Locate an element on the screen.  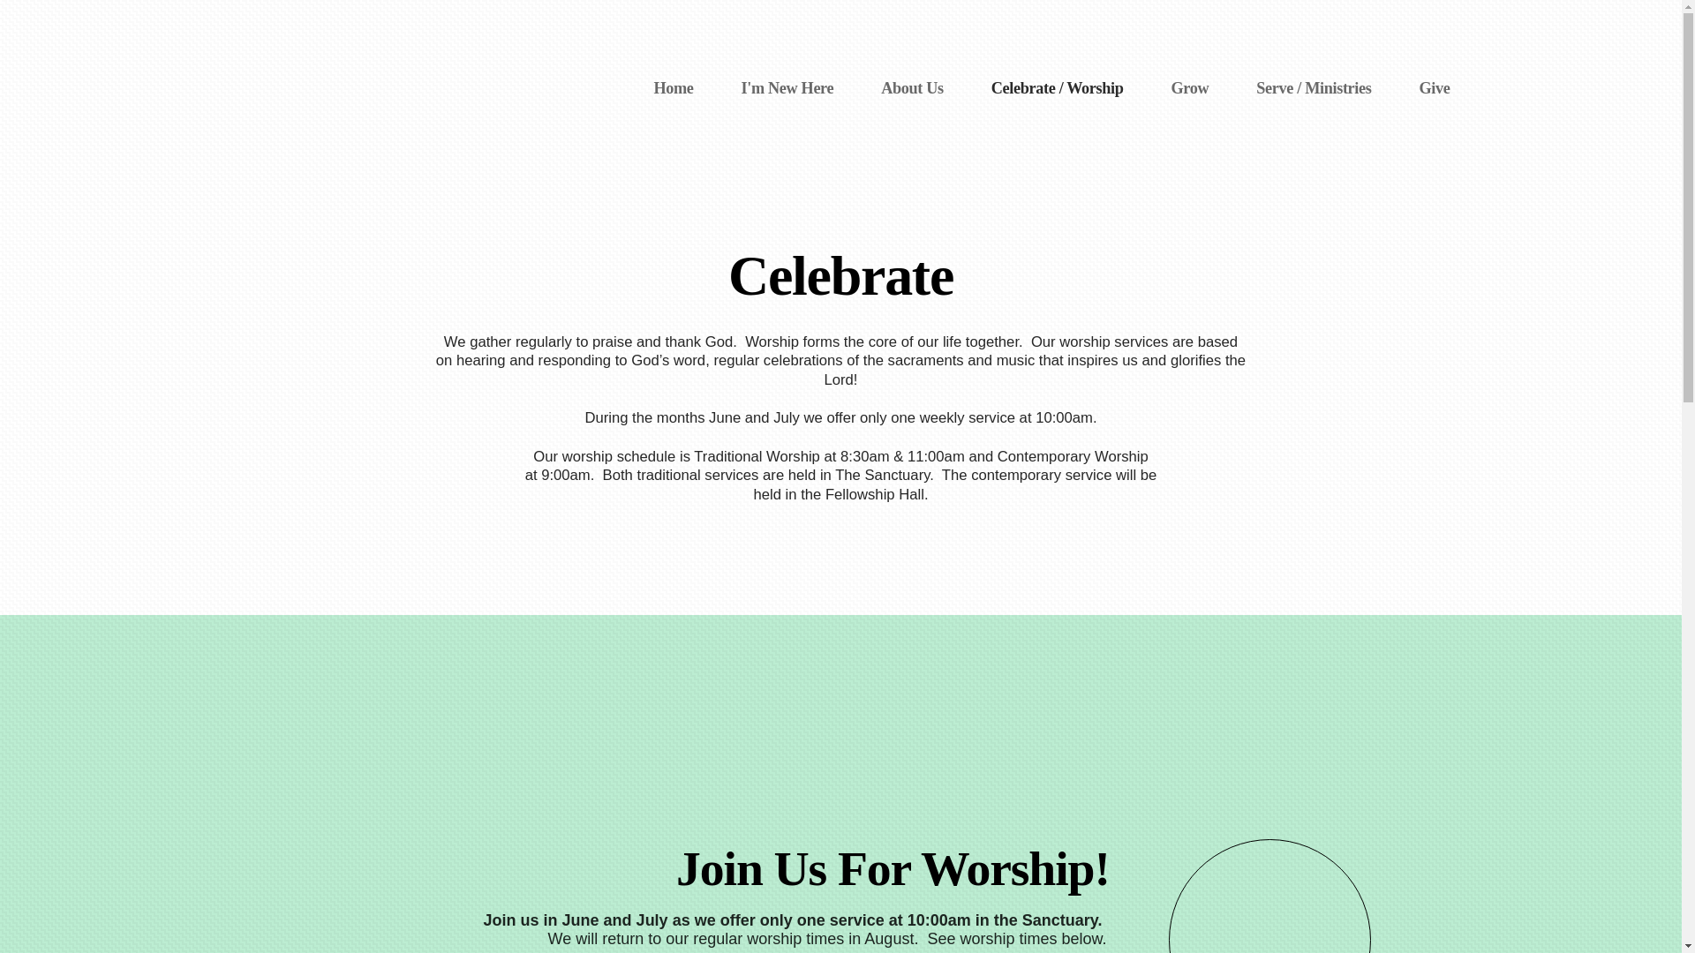
Grow is located at coordinates (1190, 88).